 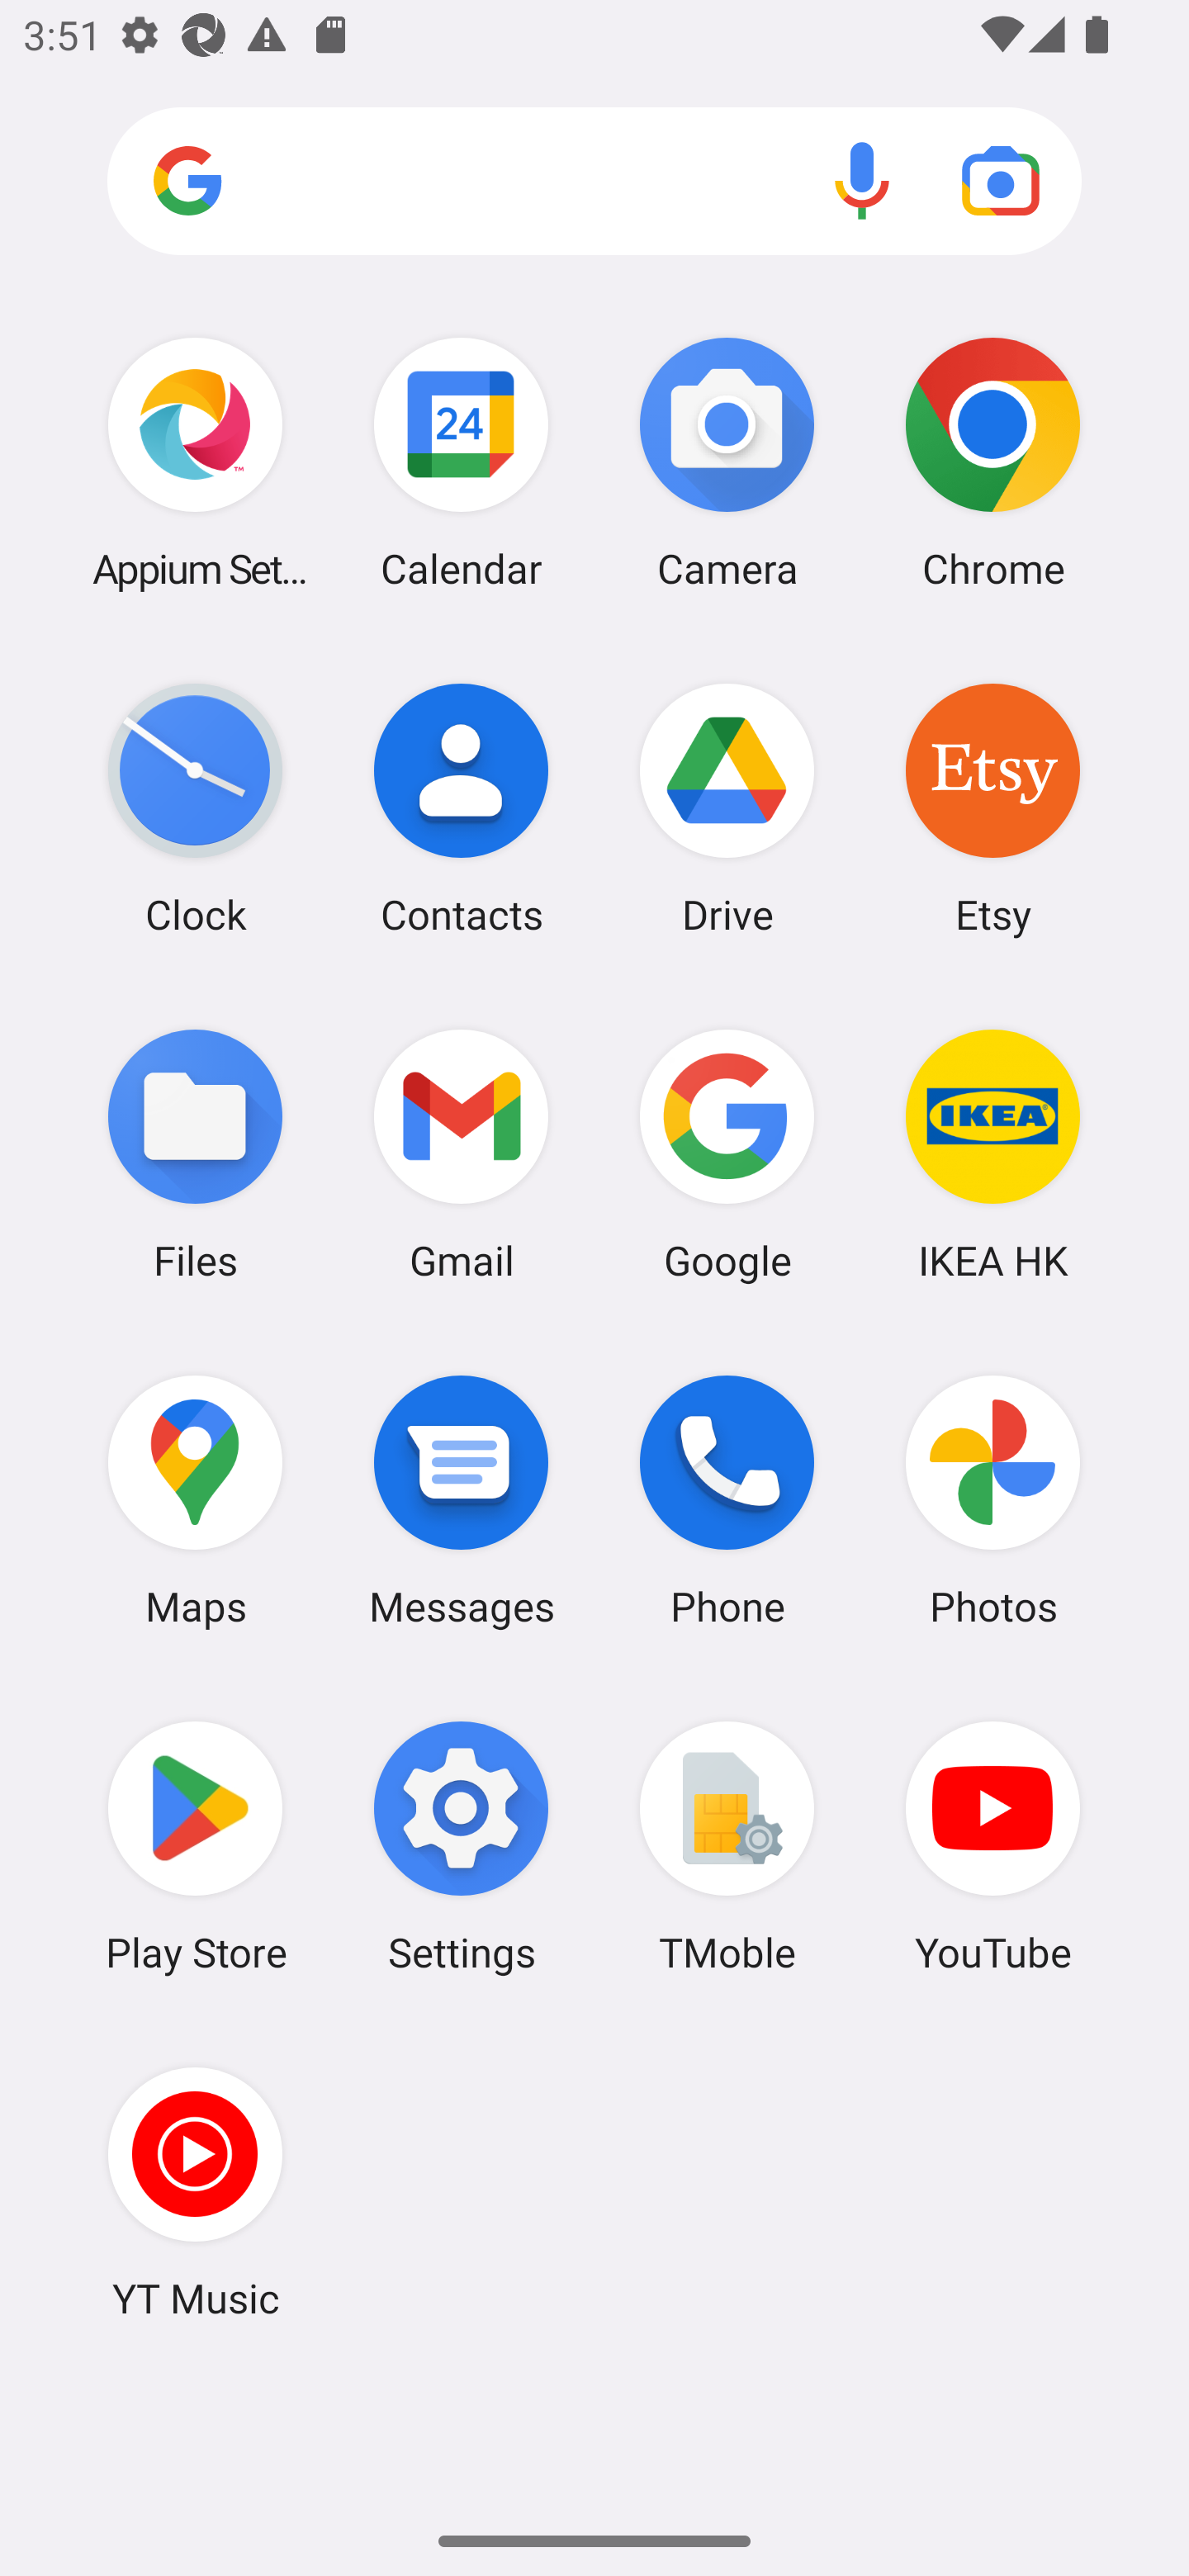 What do you see at coordinates (992, 1153) in the screenshot?
I see `IKEA HK` at bounding box center [992, 1153].